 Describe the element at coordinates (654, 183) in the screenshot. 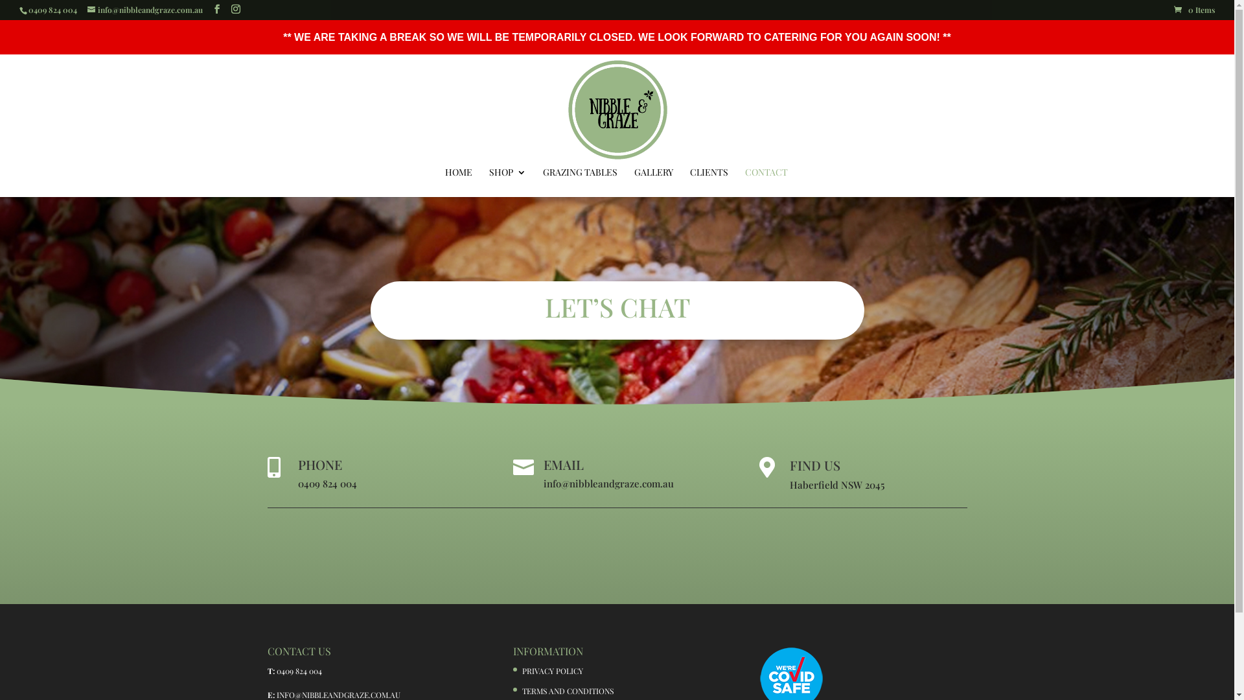

I see `GALLERY` at that location.